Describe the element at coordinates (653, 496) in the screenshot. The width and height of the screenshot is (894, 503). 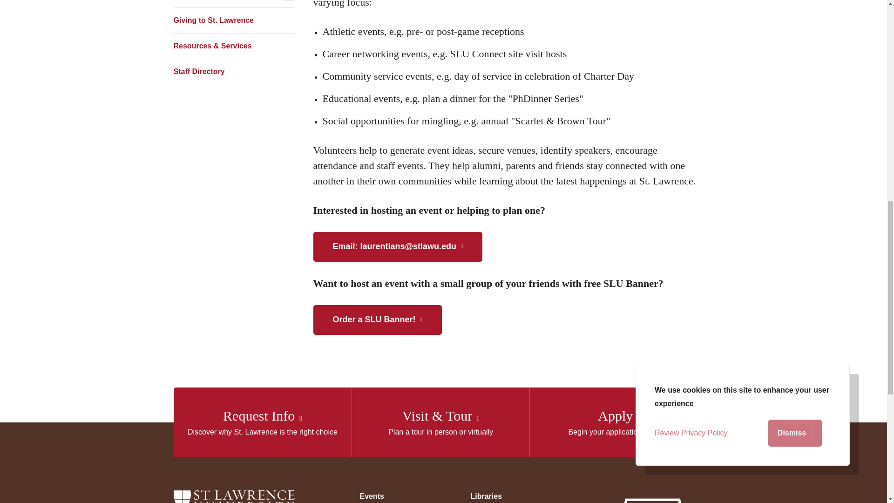
I see `Bookstore Logo 2023` at that location.